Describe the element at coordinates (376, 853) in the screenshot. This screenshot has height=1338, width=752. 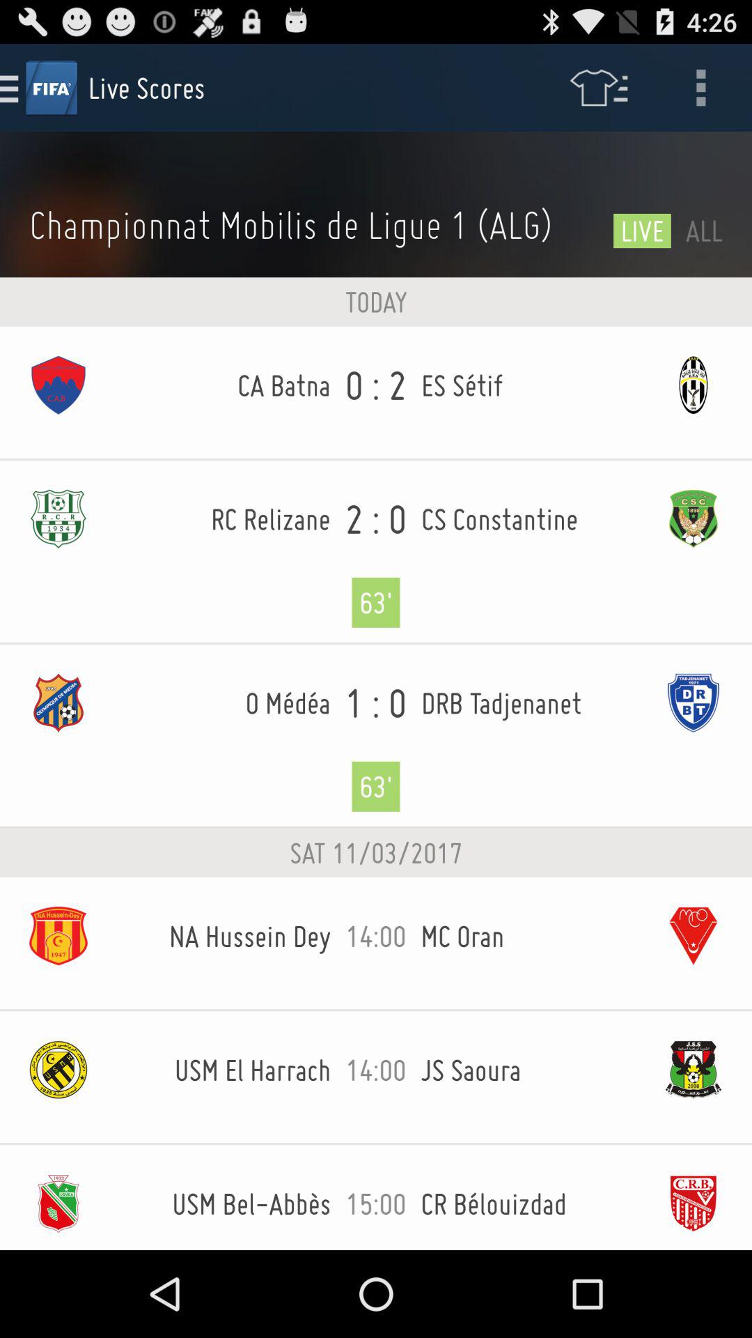
I see `choose the sat 11 03 item` at that location.